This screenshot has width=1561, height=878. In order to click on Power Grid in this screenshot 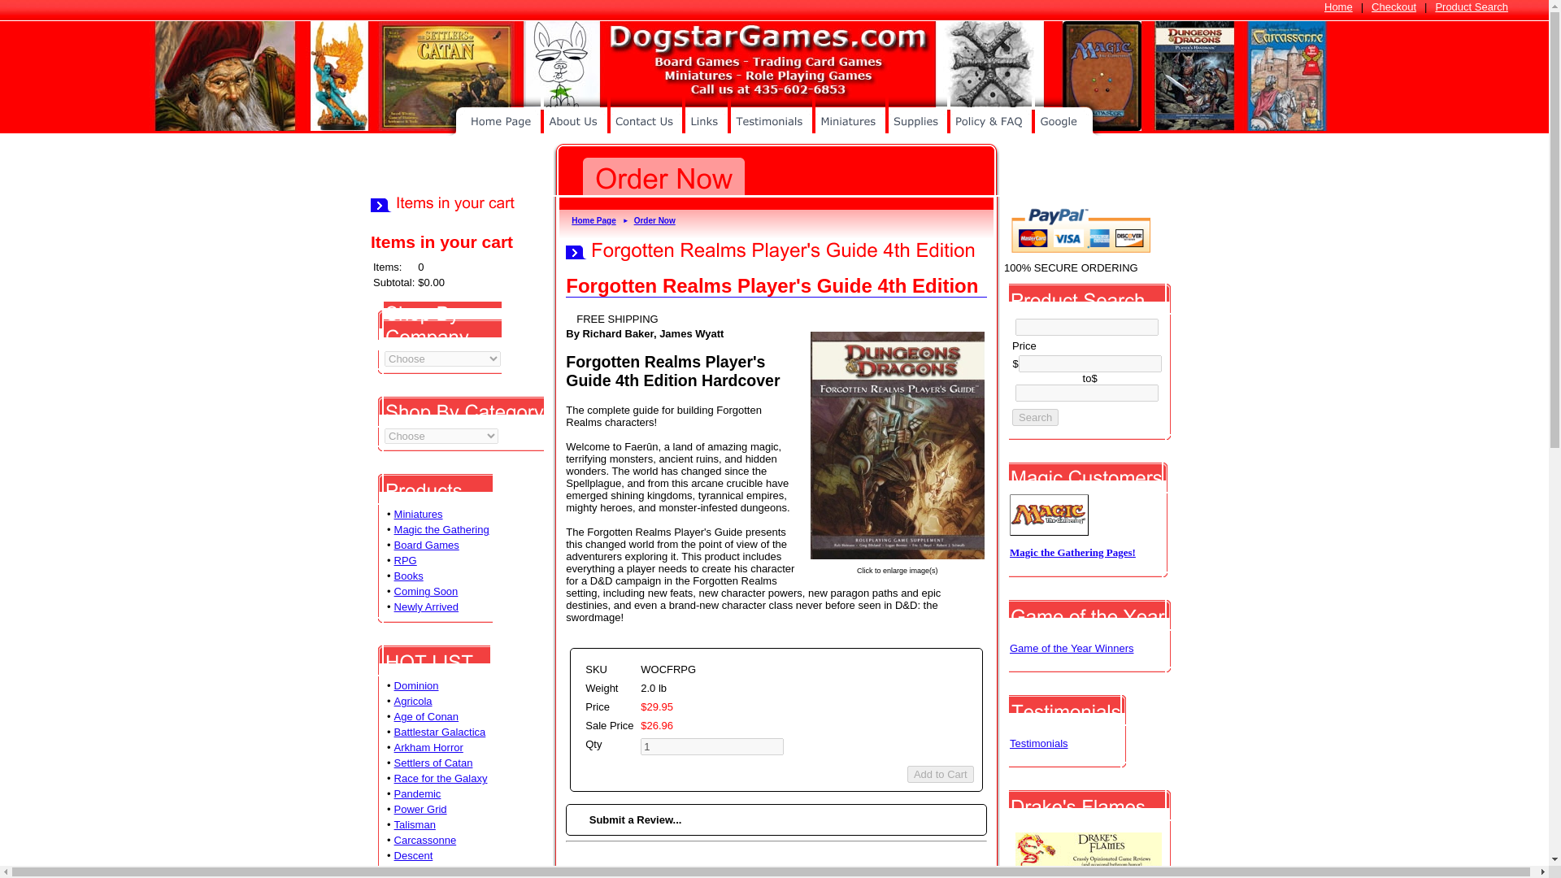, I will do `click(420, 810)`.